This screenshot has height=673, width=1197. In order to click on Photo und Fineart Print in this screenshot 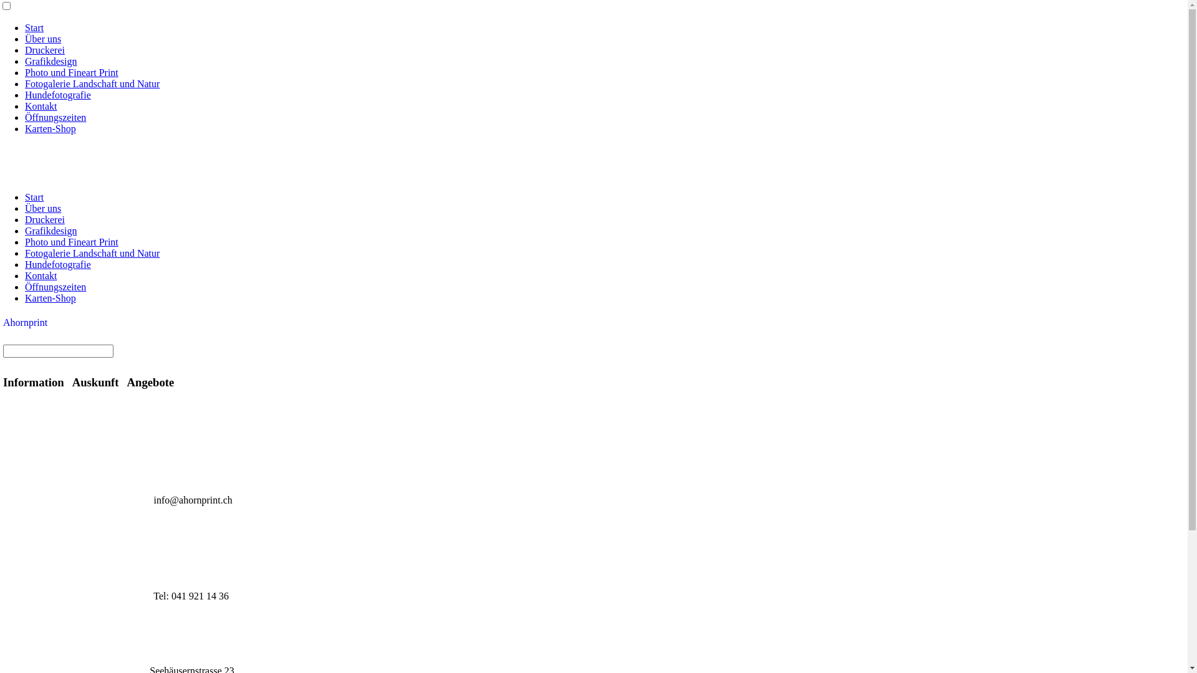, I will do `click(72, 242)`.